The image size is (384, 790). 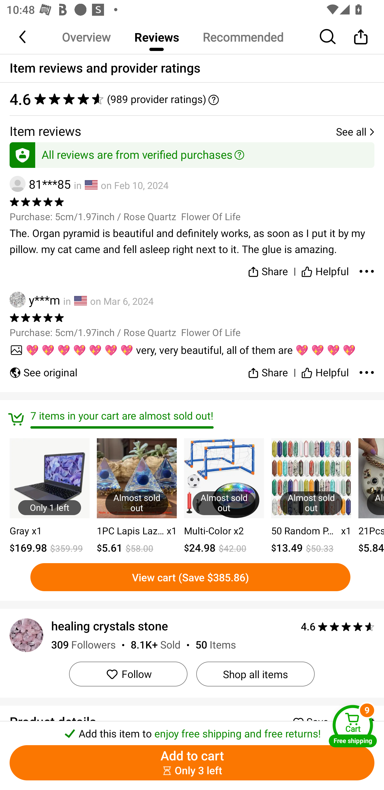 What do you see at coordinates (353, 726) in the screenshot?
I see `Cart Free shipping Cart` at bounding box center [353, 726].